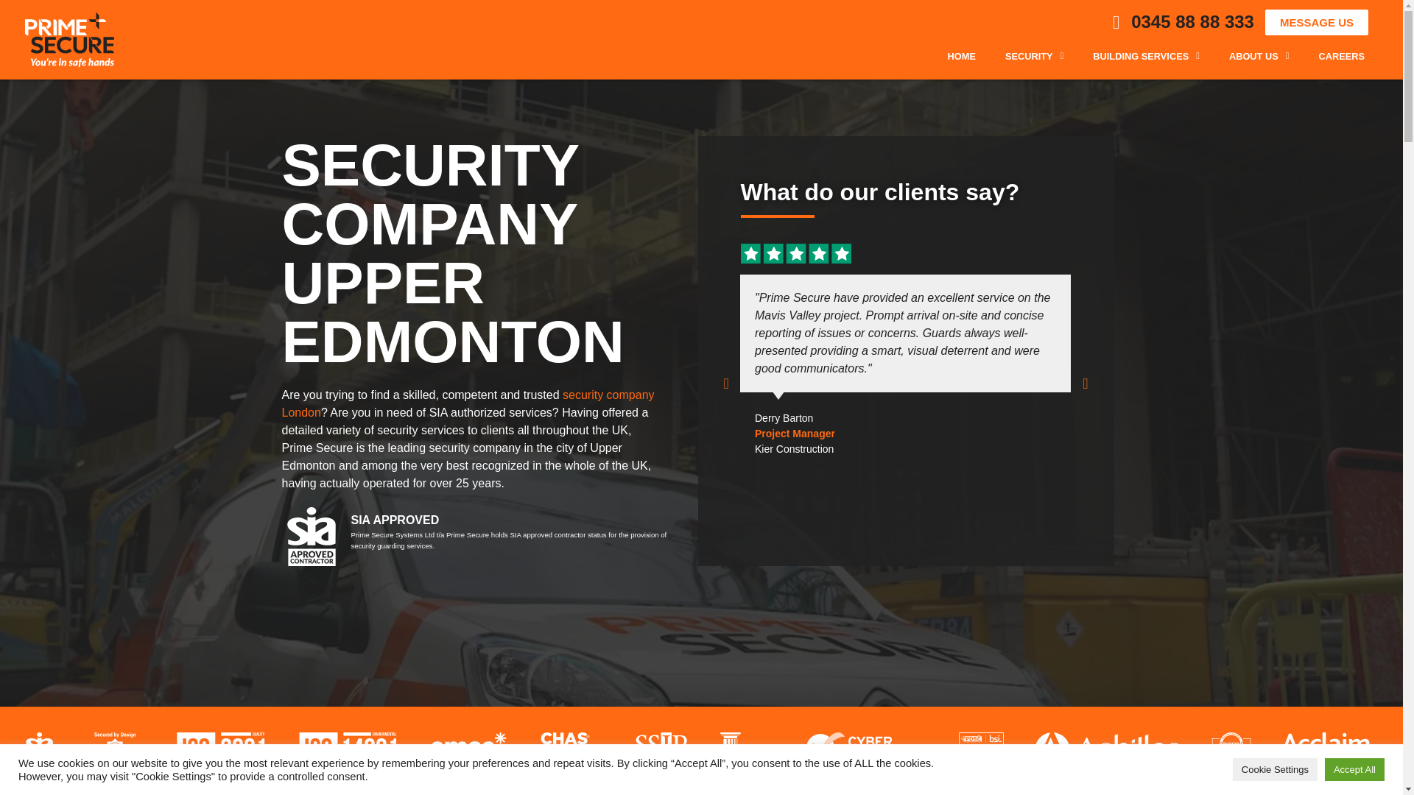 Image resolution: width=1414 pixels, height=795 pixels. I want to click on SECURITY, so click(1034, 57).